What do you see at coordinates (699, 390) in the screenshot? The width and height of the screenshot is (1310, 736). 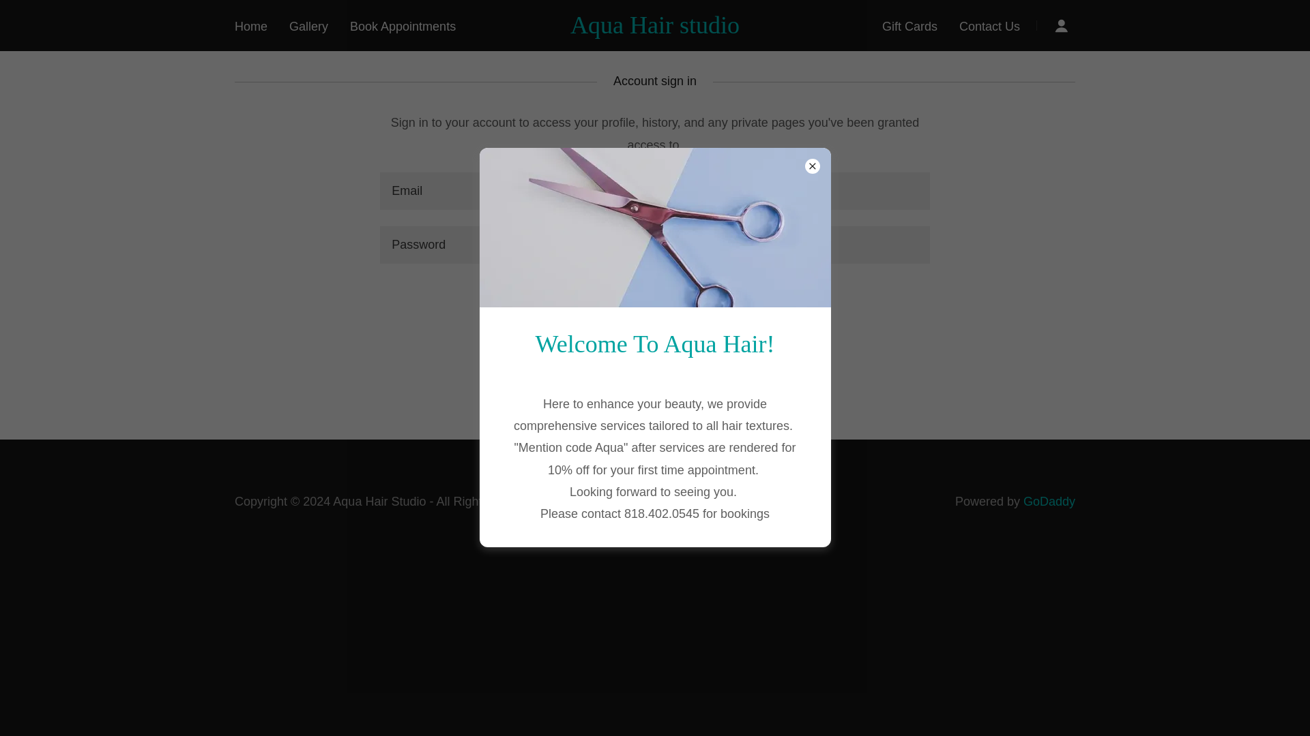 I see `Create account.` at bounding box center [699, 390].